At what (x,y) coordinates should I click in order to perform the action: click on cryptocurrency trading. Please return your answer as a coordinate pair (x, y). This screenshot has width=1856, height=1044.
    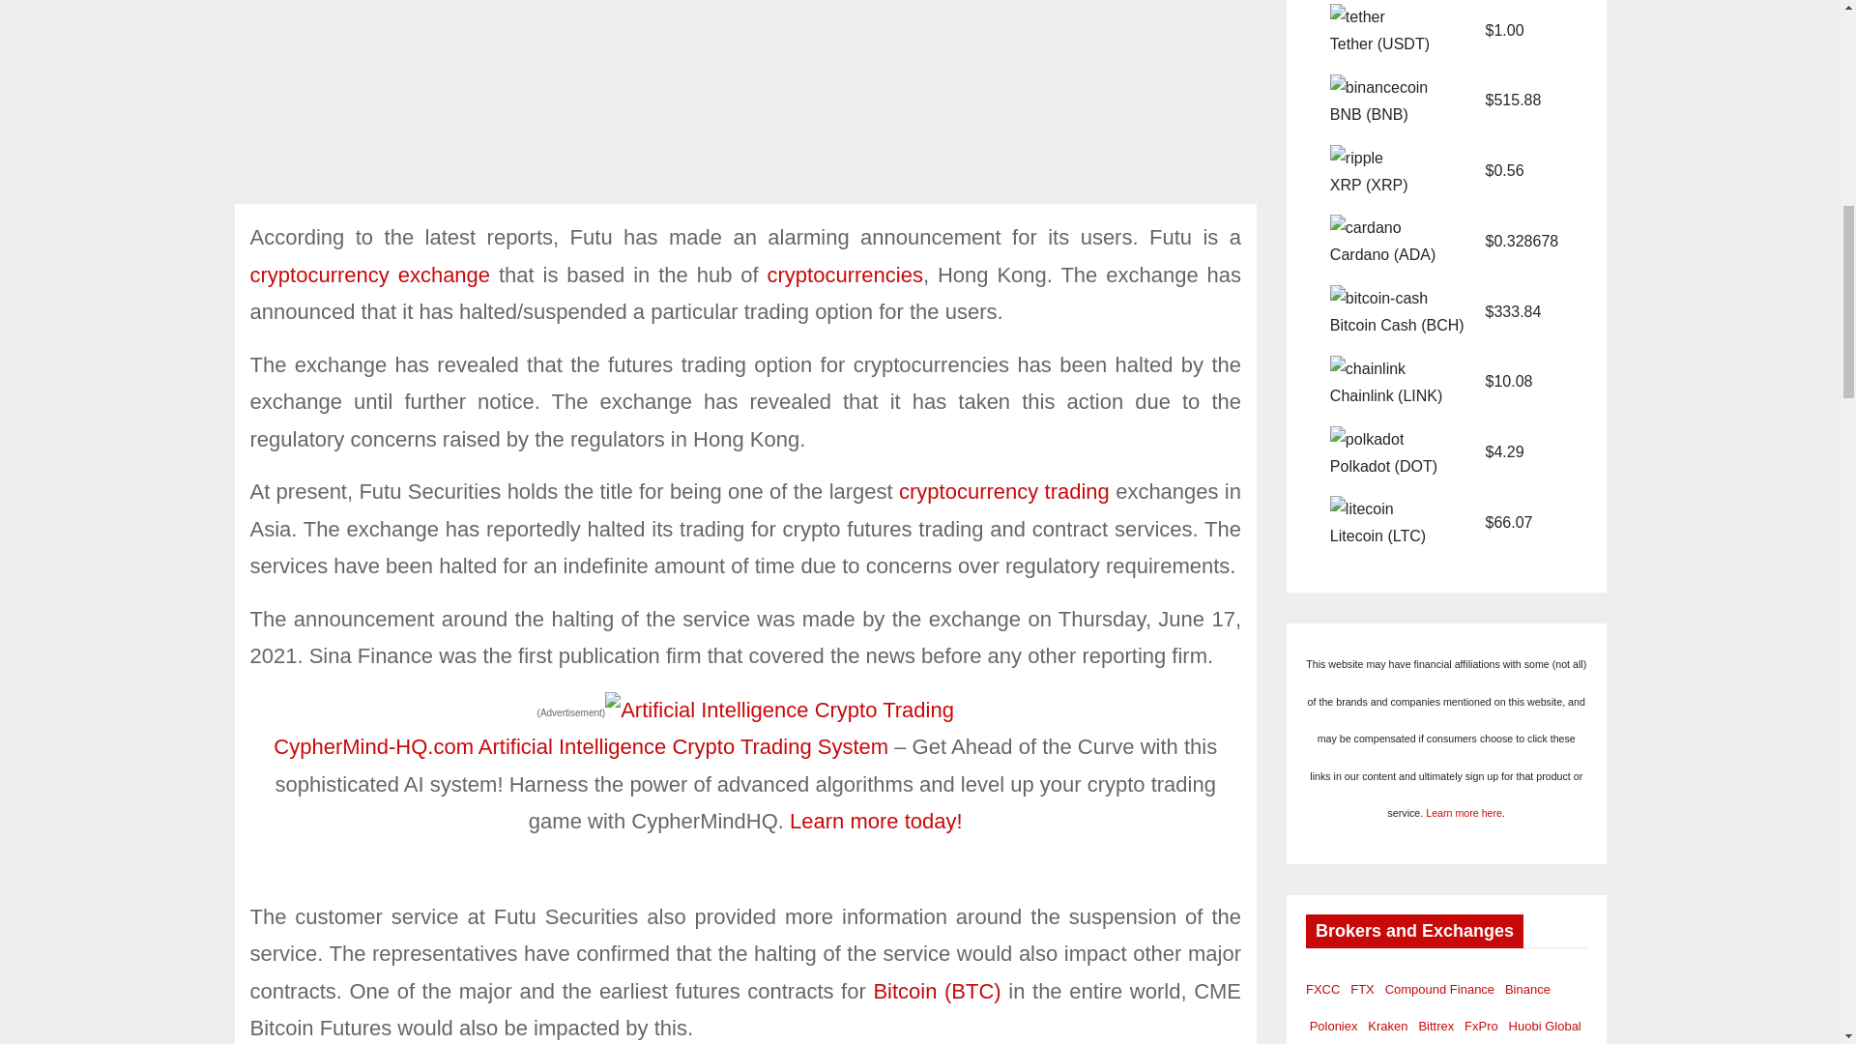
    Looking at the image, I should click on (1003, 491).